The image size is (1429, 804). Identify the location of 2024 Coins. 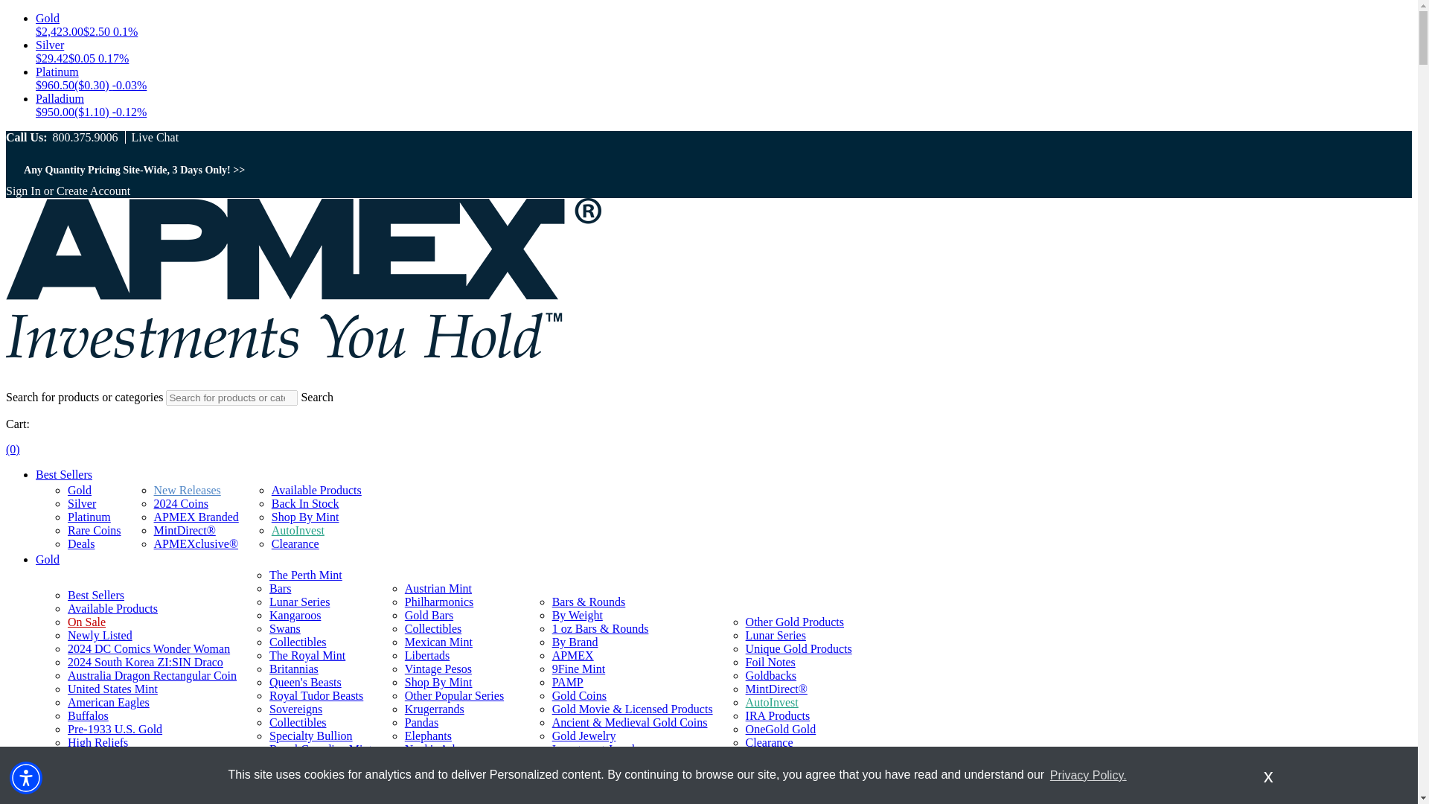
(182, 503).